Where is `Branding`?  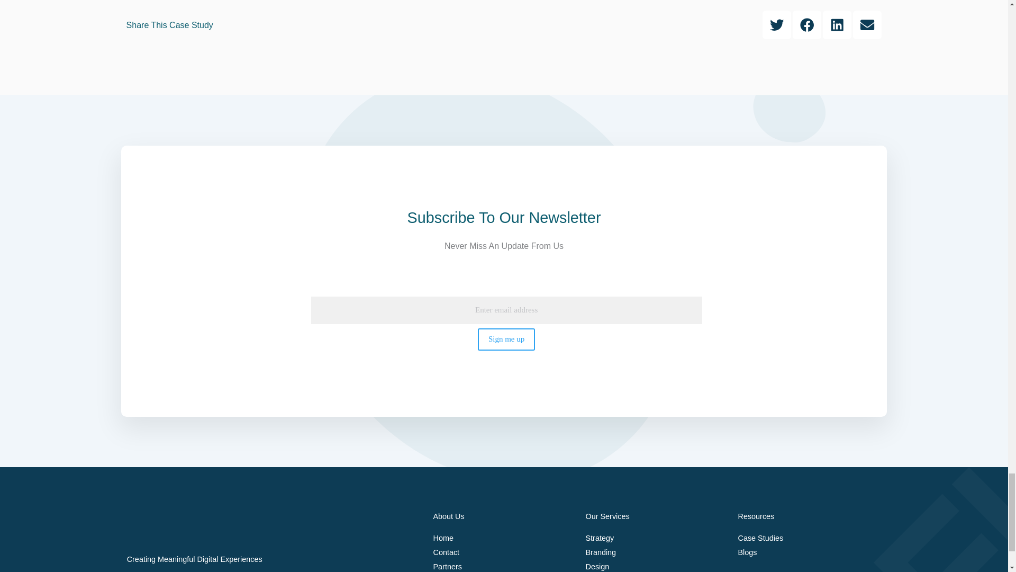 Branding is located at coordinates (656, 553).